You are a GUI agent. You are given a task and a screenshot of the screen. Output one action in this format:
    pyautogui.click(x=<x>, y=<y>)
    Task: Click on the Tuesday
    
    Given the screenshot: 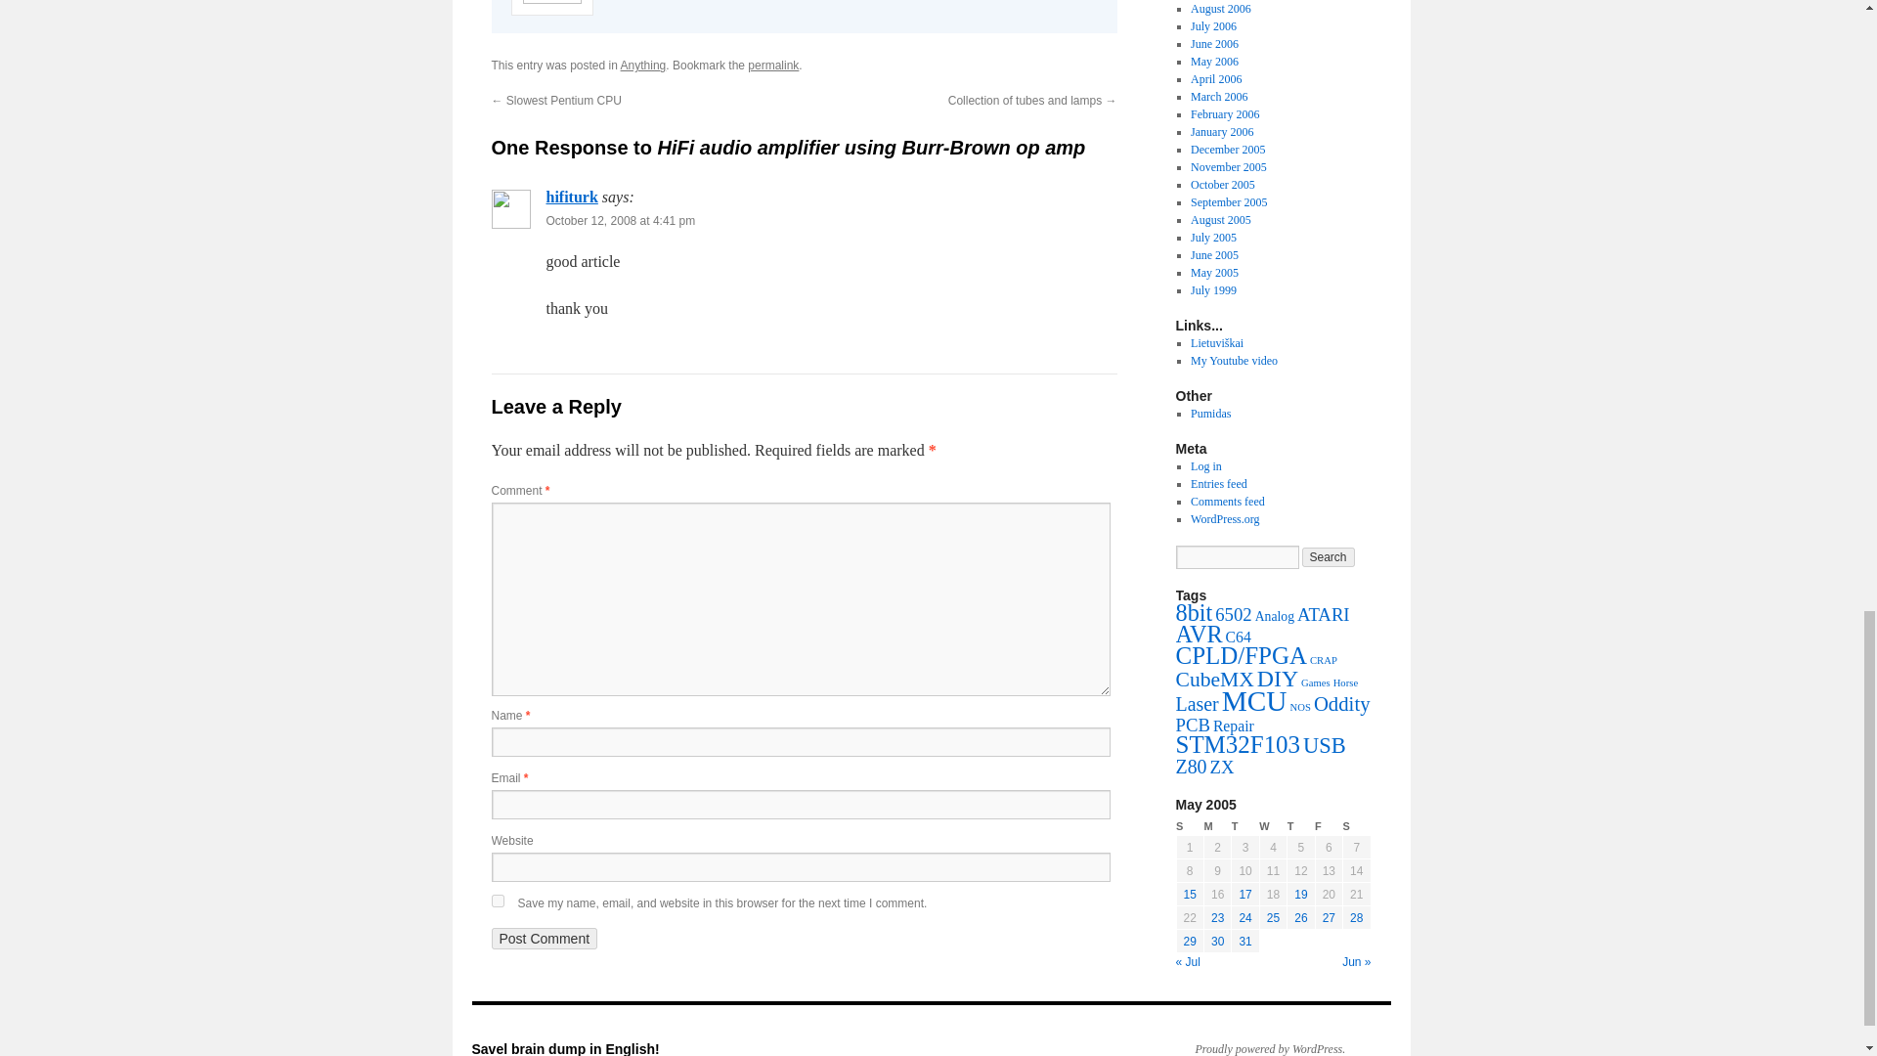 What is the action you would take?
    pyautogui.click(x=1245, y=826)
    